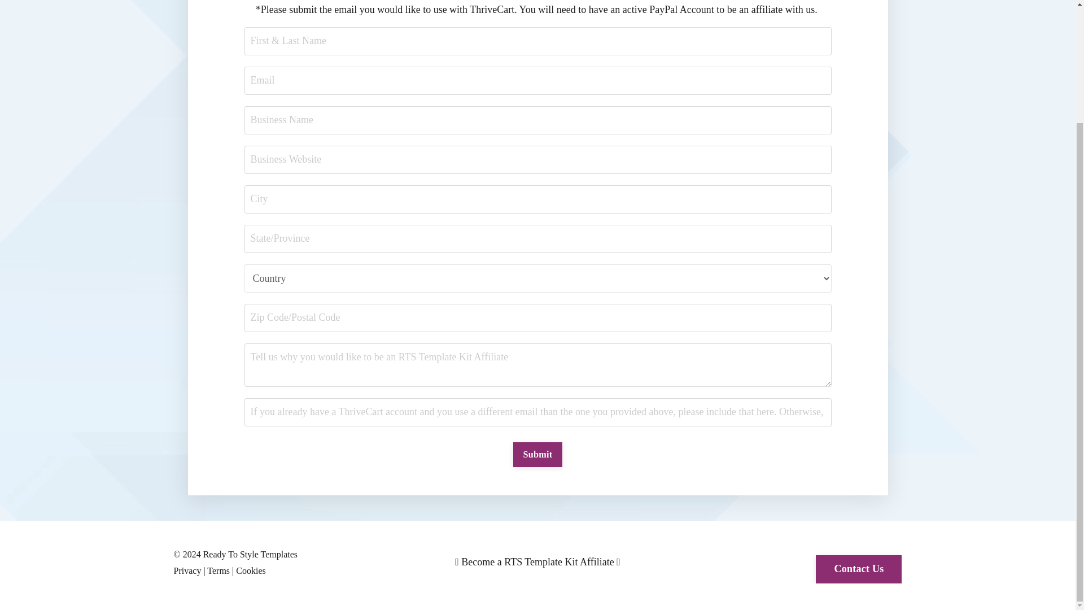  What do you see at coordinates (251, 570) in the screenshot?
I see `Cookies` at bounding box center [251, 570].